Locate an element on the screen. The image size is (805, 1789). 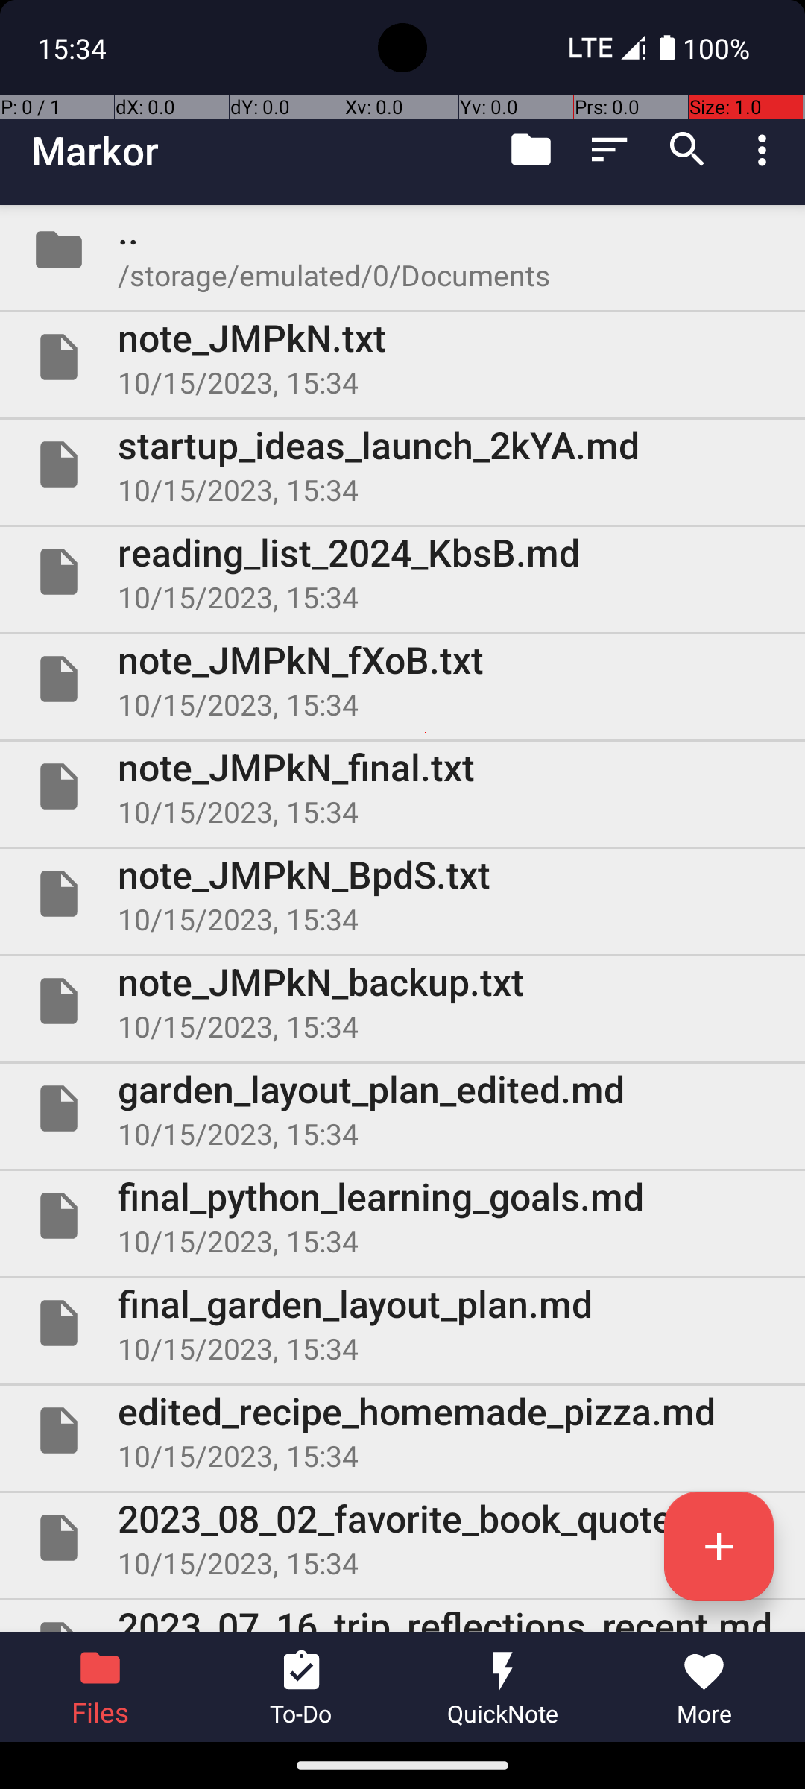
File note_JMPkN_backup.txt  is located at coordinates (402, 1001).